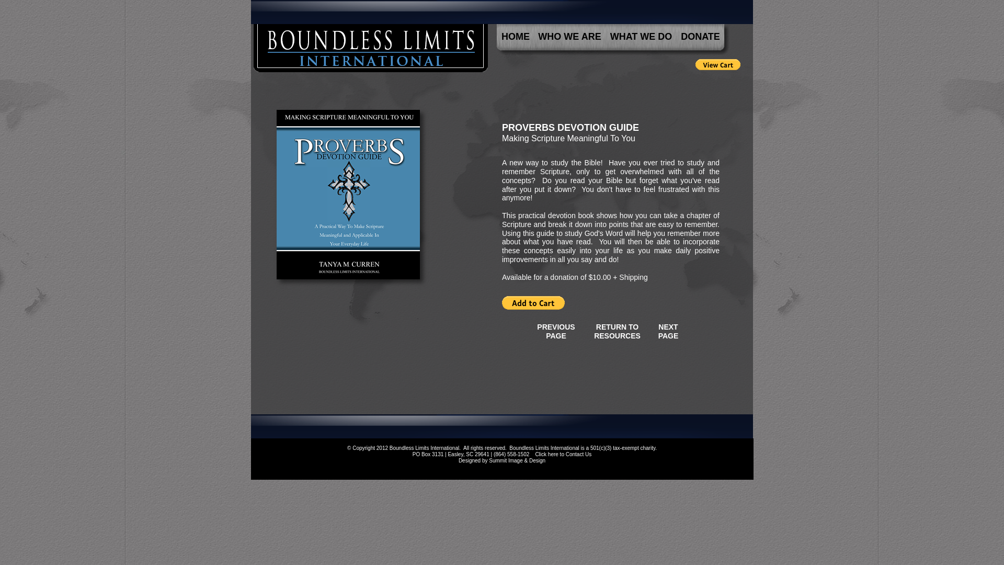  What do you see at coordinates (617, 336) in the screenshot?
I see `RETURN TO RESOURCES` at bounding box center [617, 336].